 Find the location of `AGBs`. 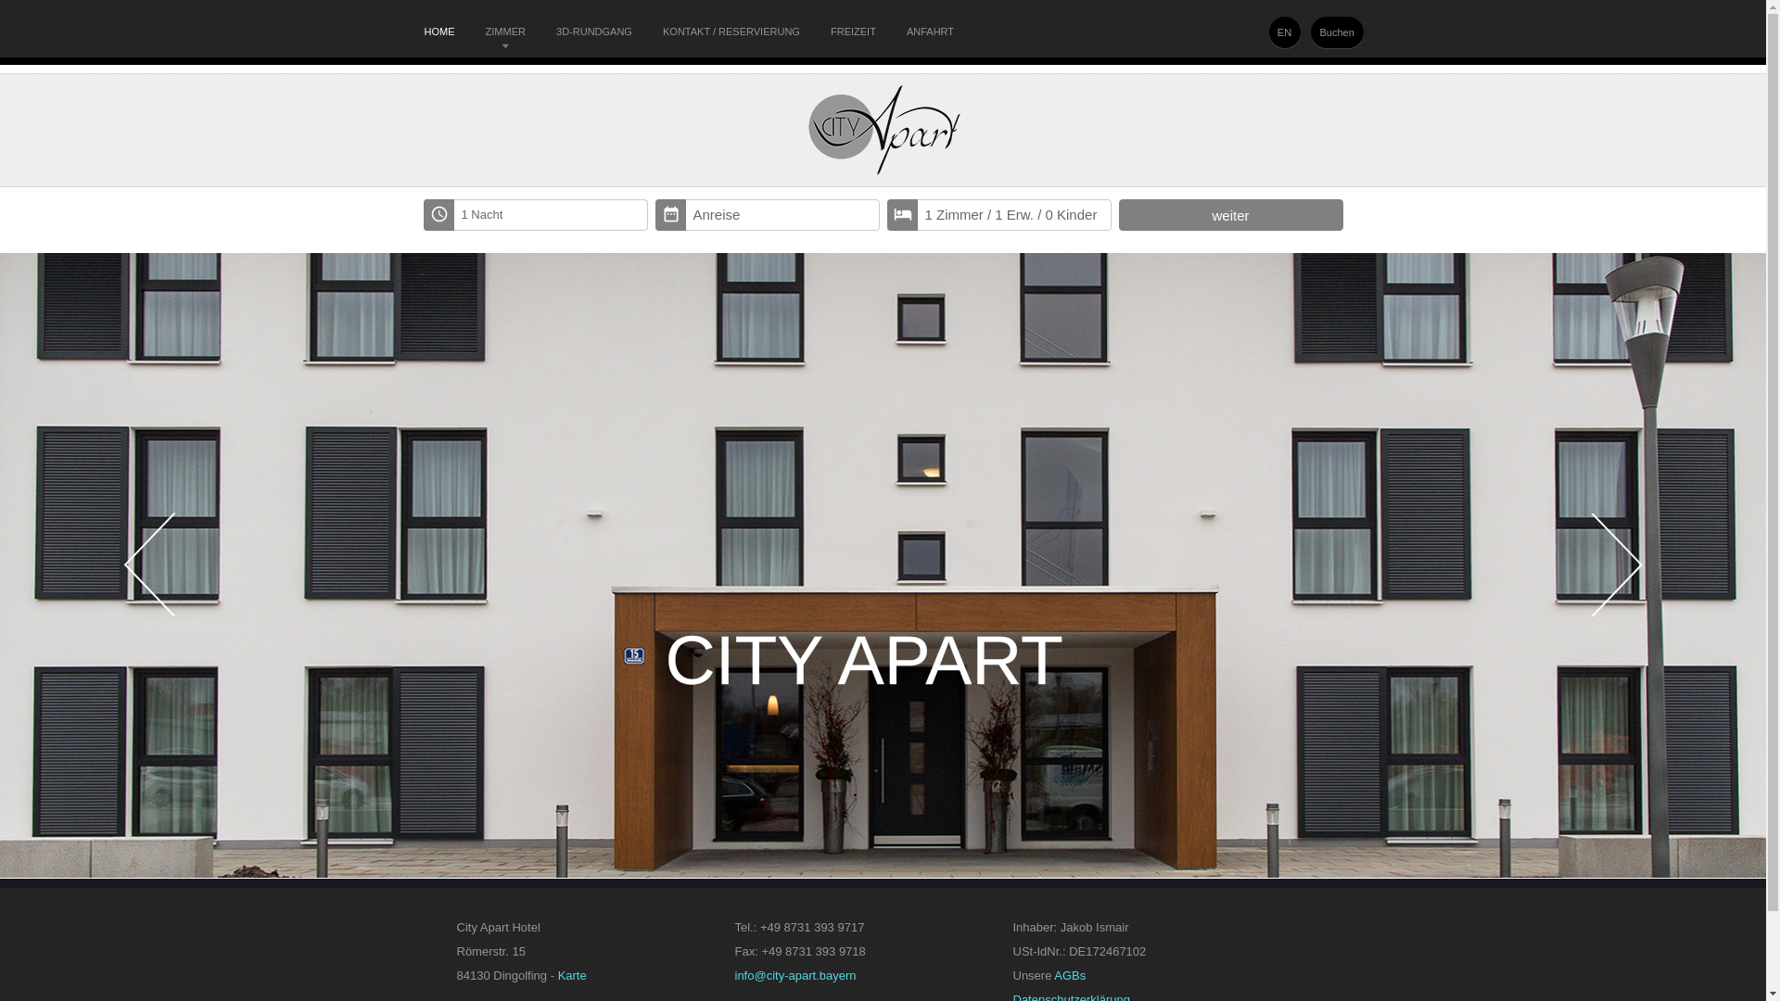

AGBs is located at coordinates (1070, 975).